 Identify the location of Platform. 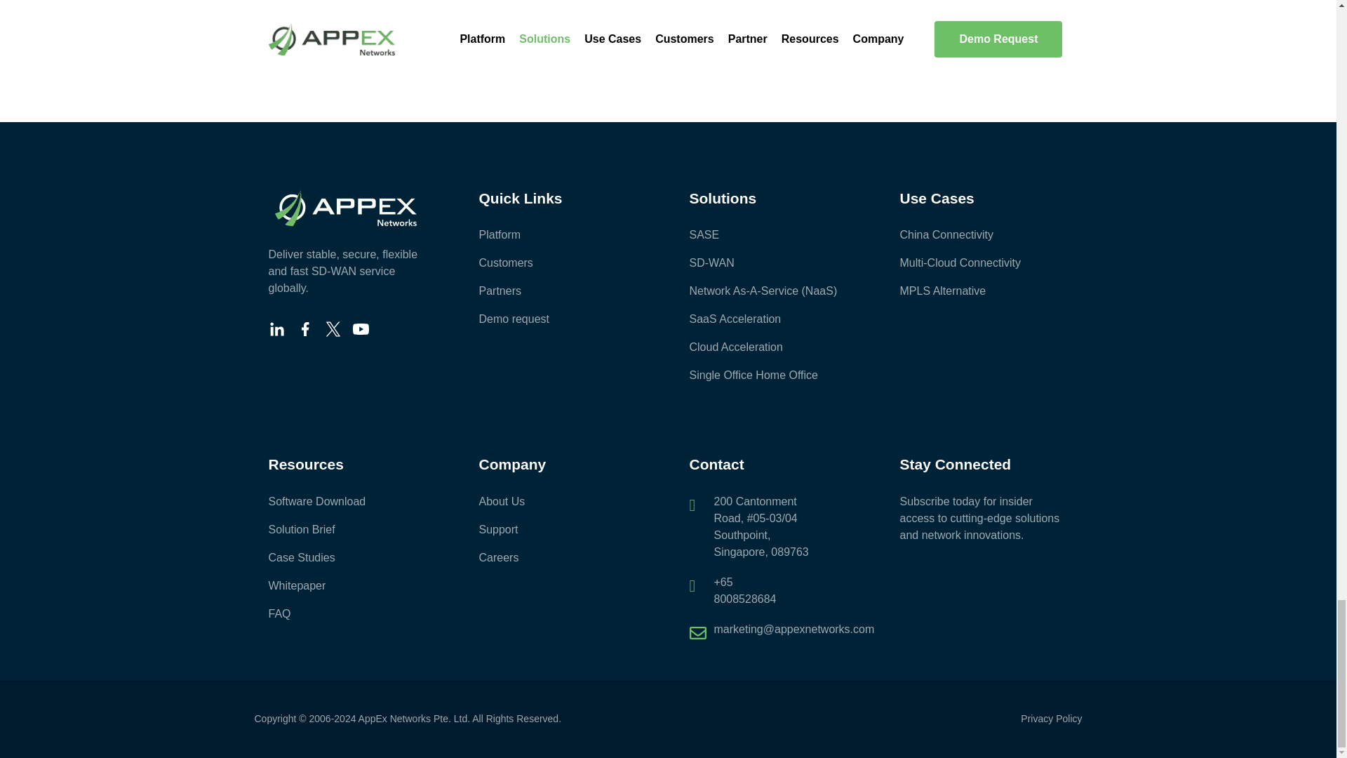
(562, 234).